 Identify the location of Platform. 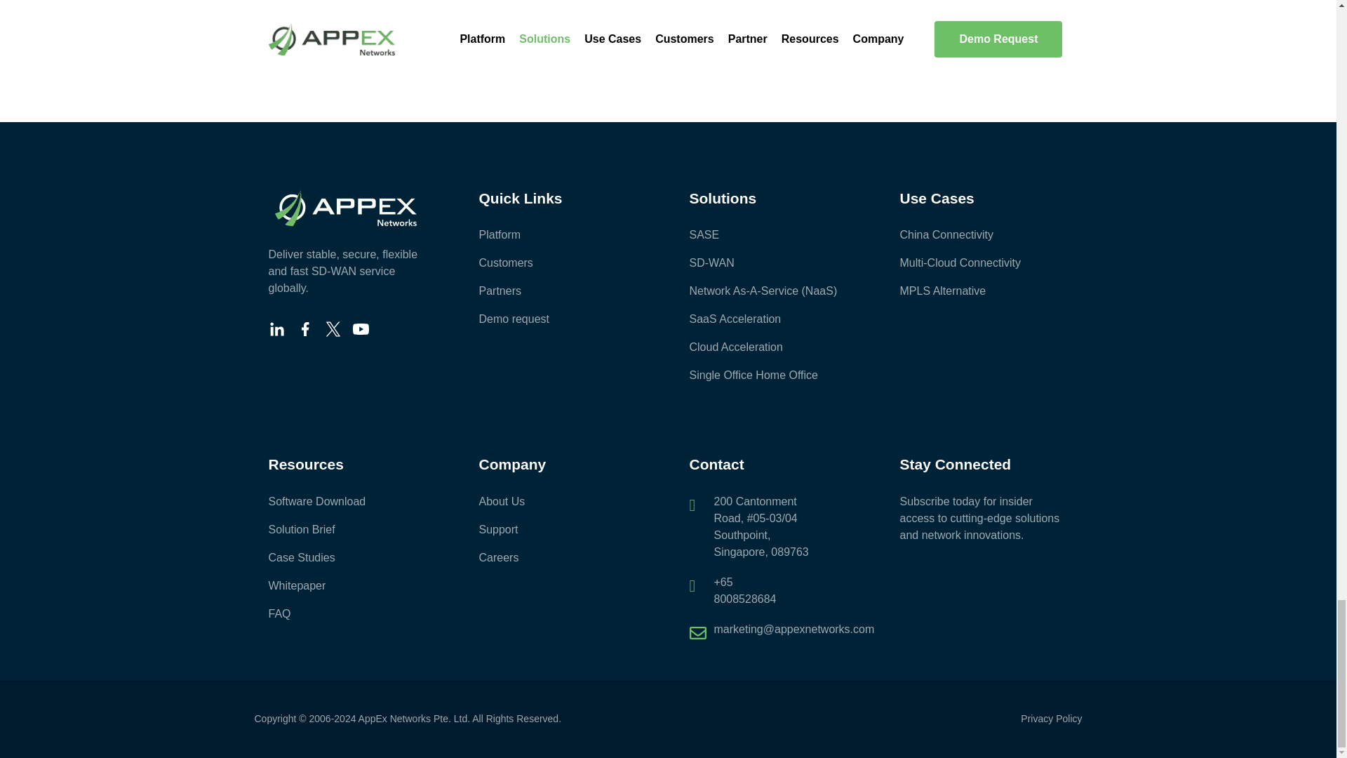
(562, 234).